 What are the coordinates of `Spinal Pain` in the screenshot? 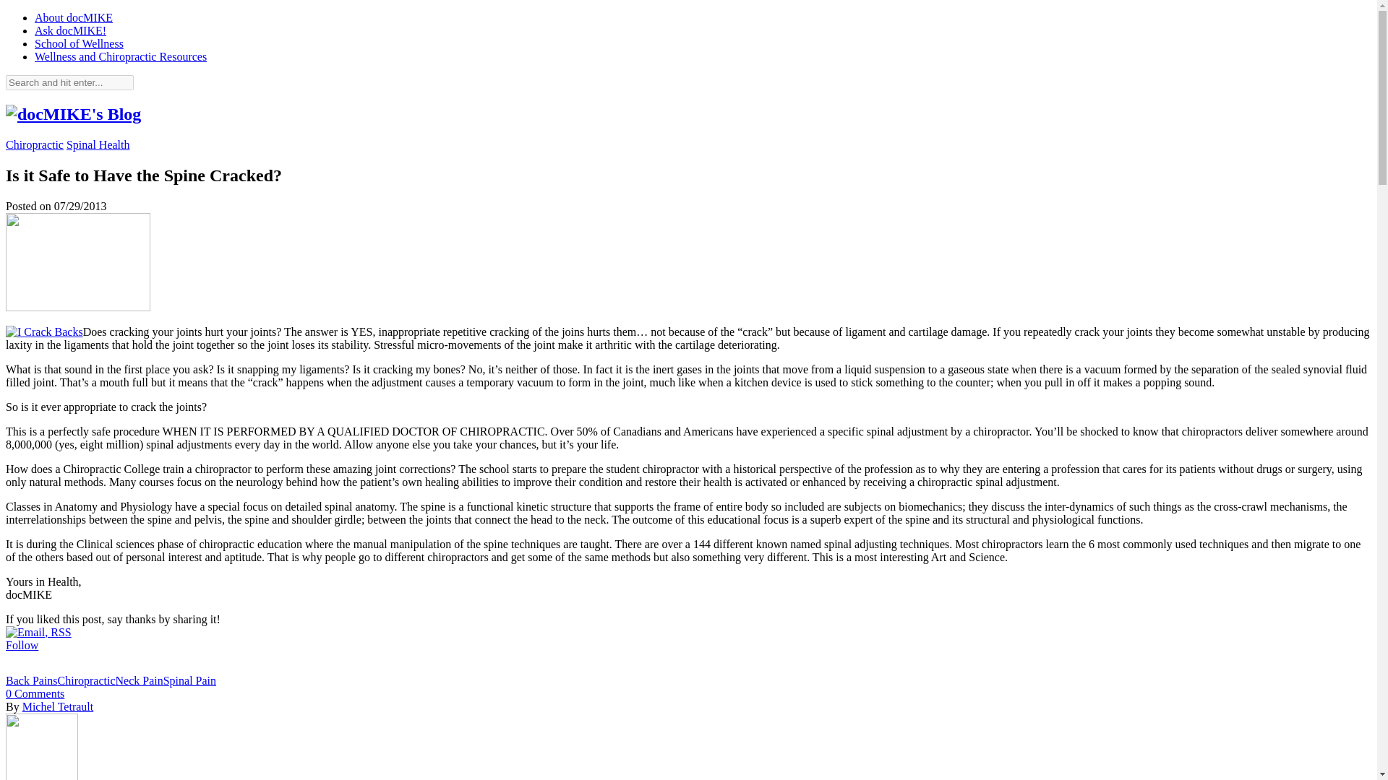 It's located at (189, 680).